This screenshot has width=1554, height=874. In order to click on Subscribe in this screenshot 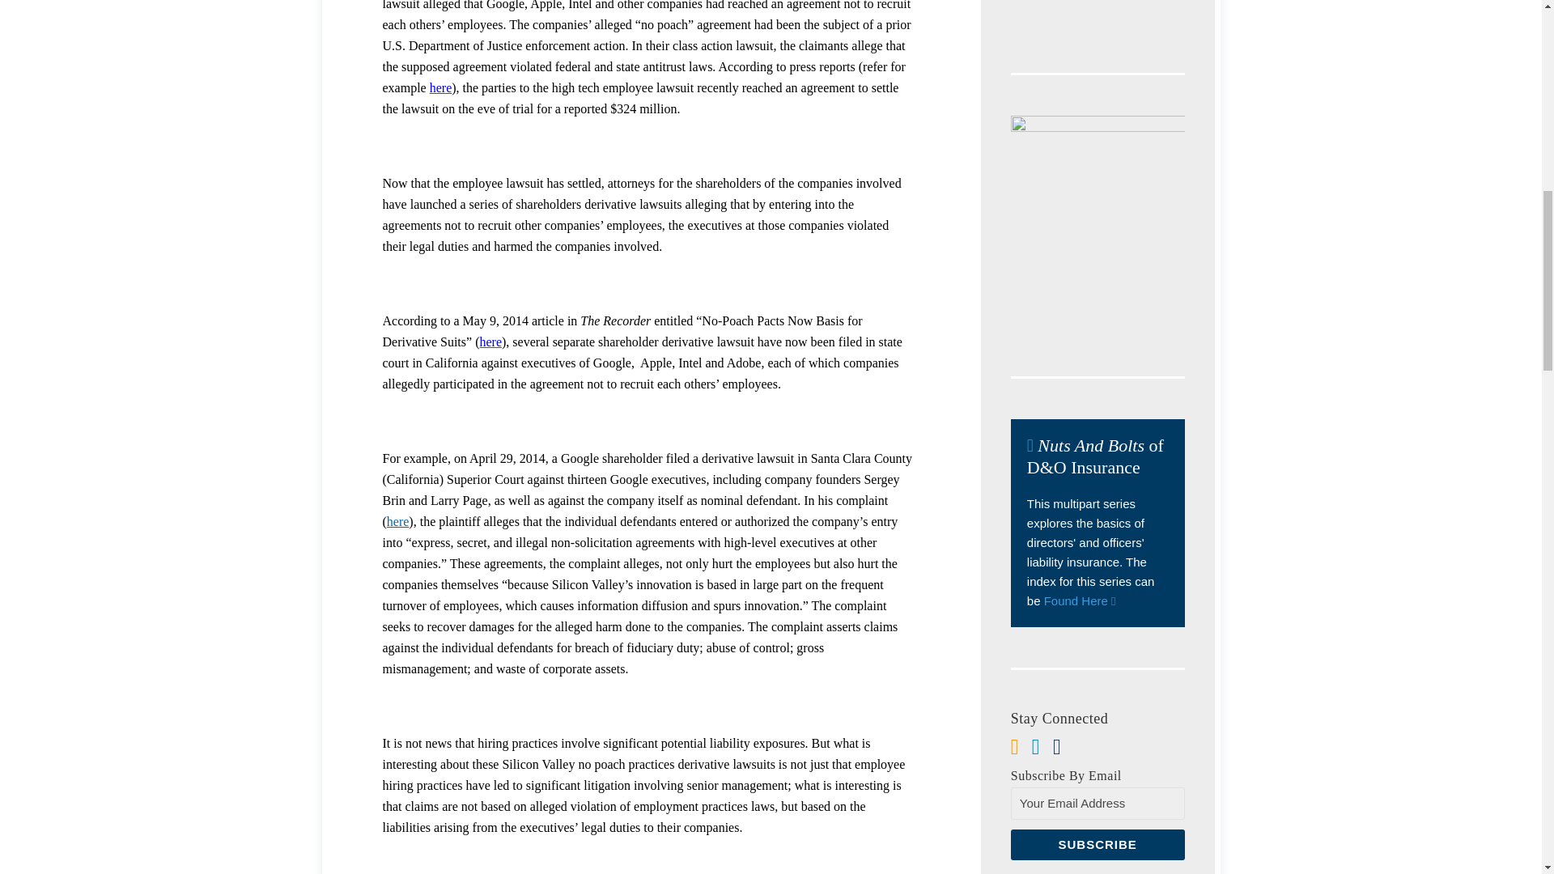, I will do `click(1098, 844)`.